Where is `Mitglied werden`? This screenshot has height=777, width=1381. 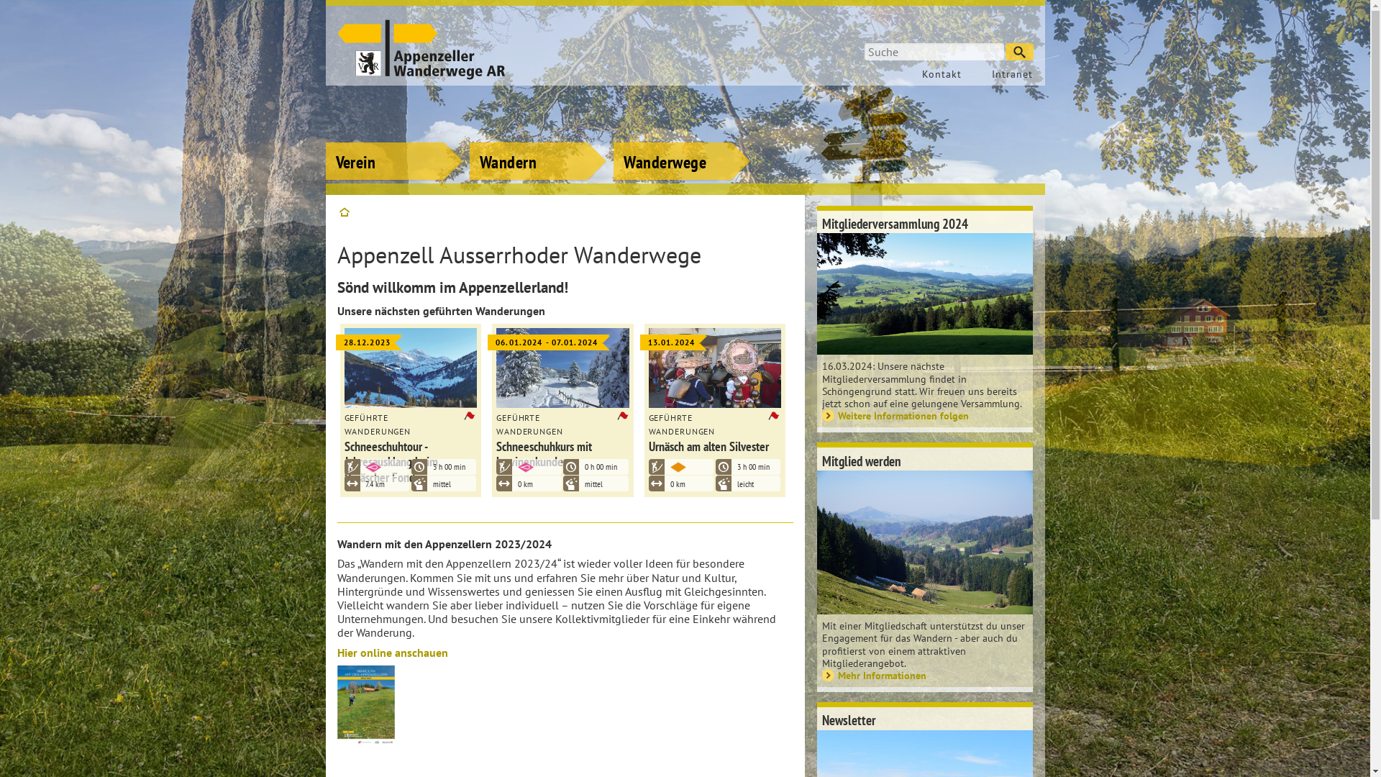 Mitglied werden is located at coordinates (925, 459).